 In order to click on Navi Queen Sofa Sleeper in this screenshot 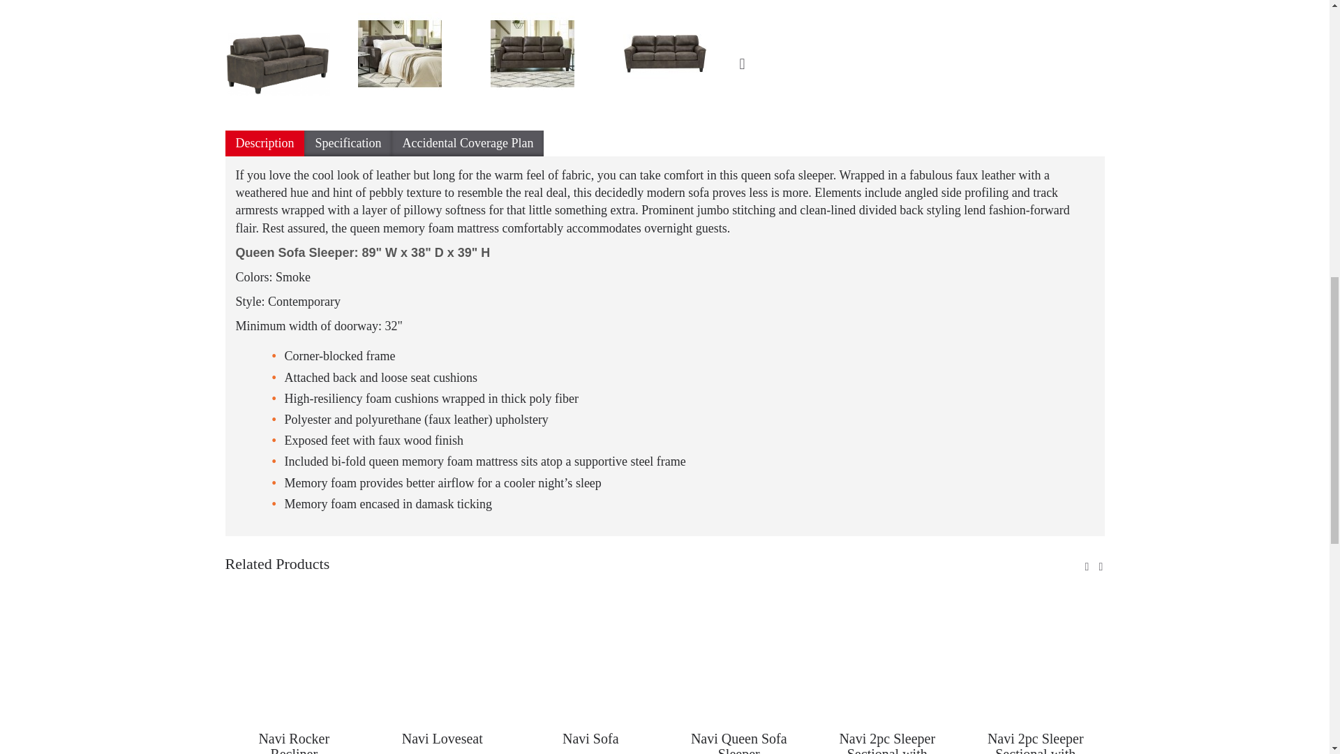, I will do `click(532, 54)`.